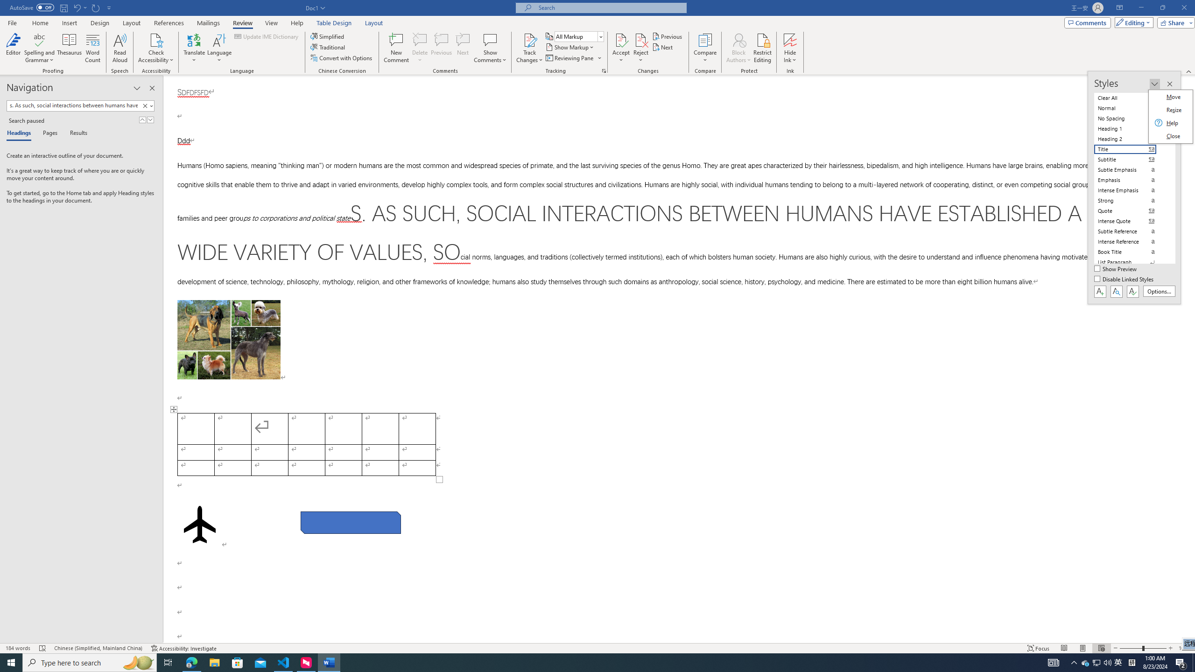  What do you see at coordinates (641, 40) in the screenshot?
I see `Reject and Move to Next` at bounding box center [641, 40].